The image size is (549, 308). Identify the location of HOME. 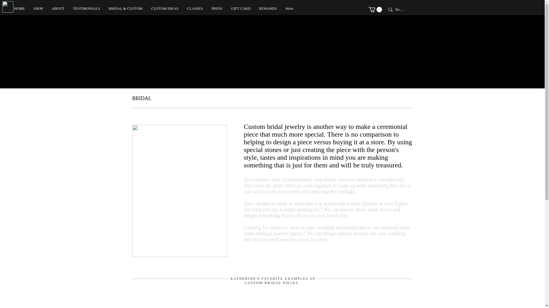
(19, 10).